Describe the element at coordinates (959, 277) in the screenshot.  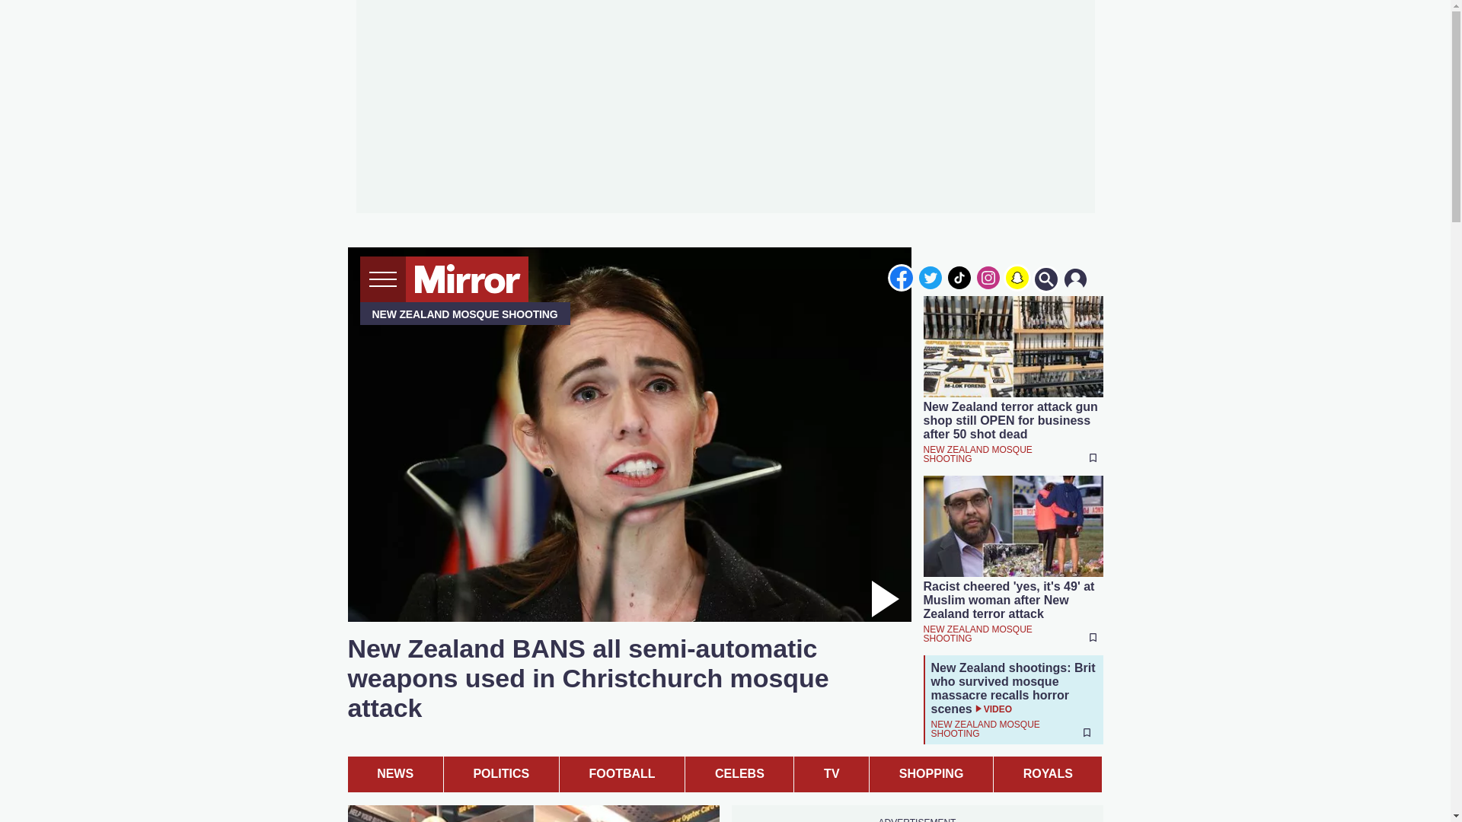
I see `tiktok` at that location.